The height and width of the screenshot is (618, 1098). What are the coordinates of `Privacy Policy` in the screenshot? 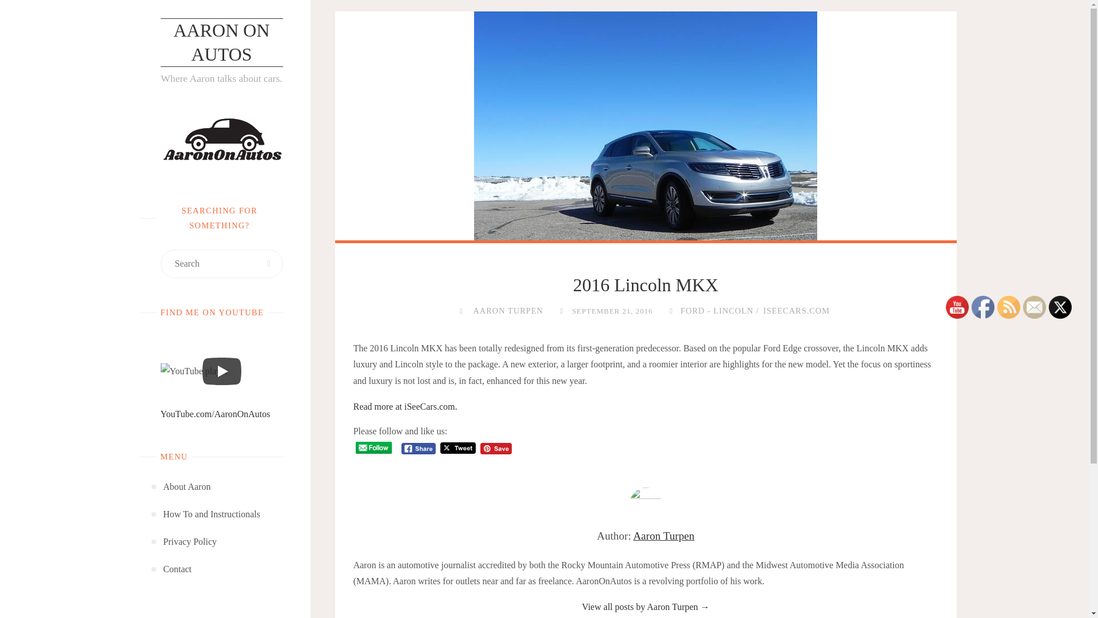 It's located at (189, 541).